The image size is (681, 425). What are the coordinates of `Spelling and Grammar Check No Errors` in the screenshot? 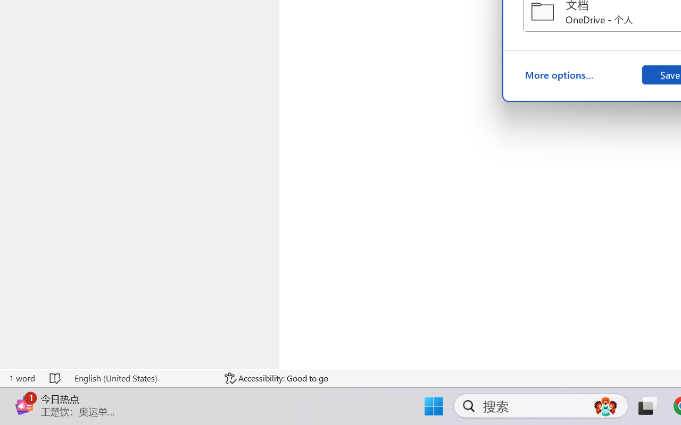 It's located at (56, 378).